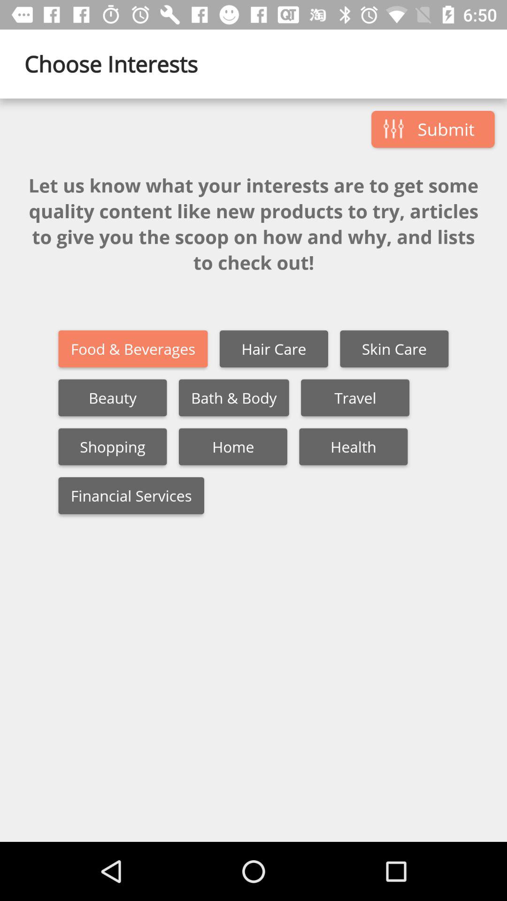  What do you see at coordinates (113, 398) in the screenshot?
I see `click the item next to bath & body item` at bounding box center [113, 398].